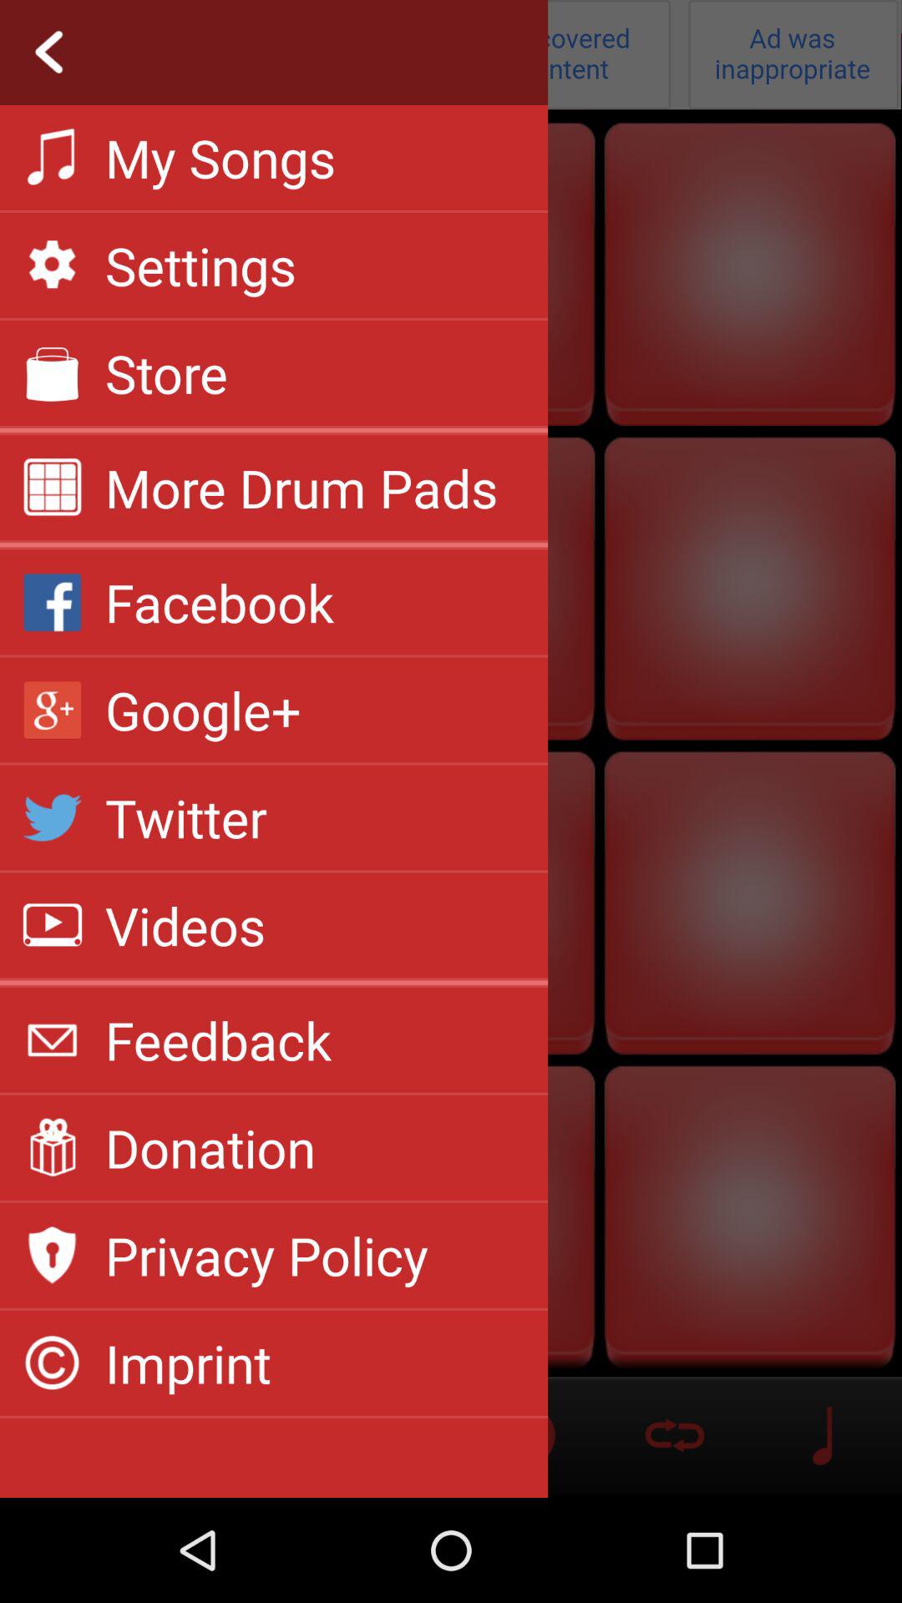  I want to click on click the item above the twitter, so click(203, 710).